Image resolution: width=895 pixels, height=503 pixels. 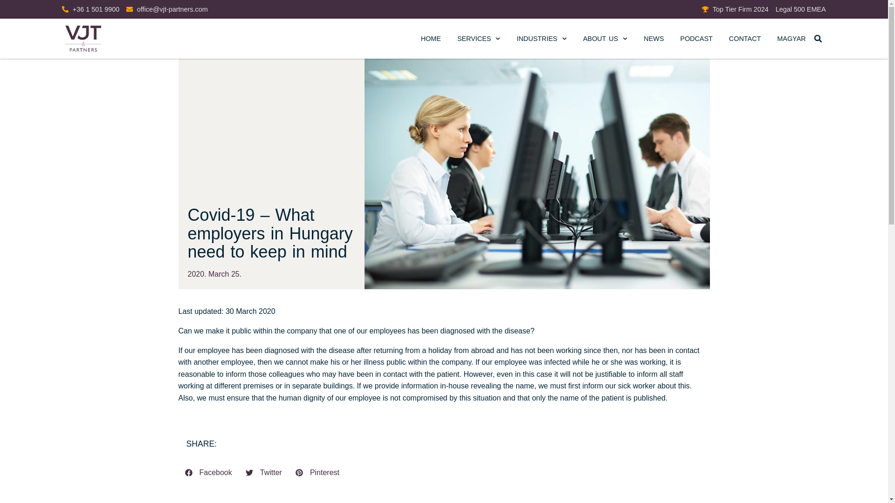 I want to click on CONTACT, so click(x=745, y=38).